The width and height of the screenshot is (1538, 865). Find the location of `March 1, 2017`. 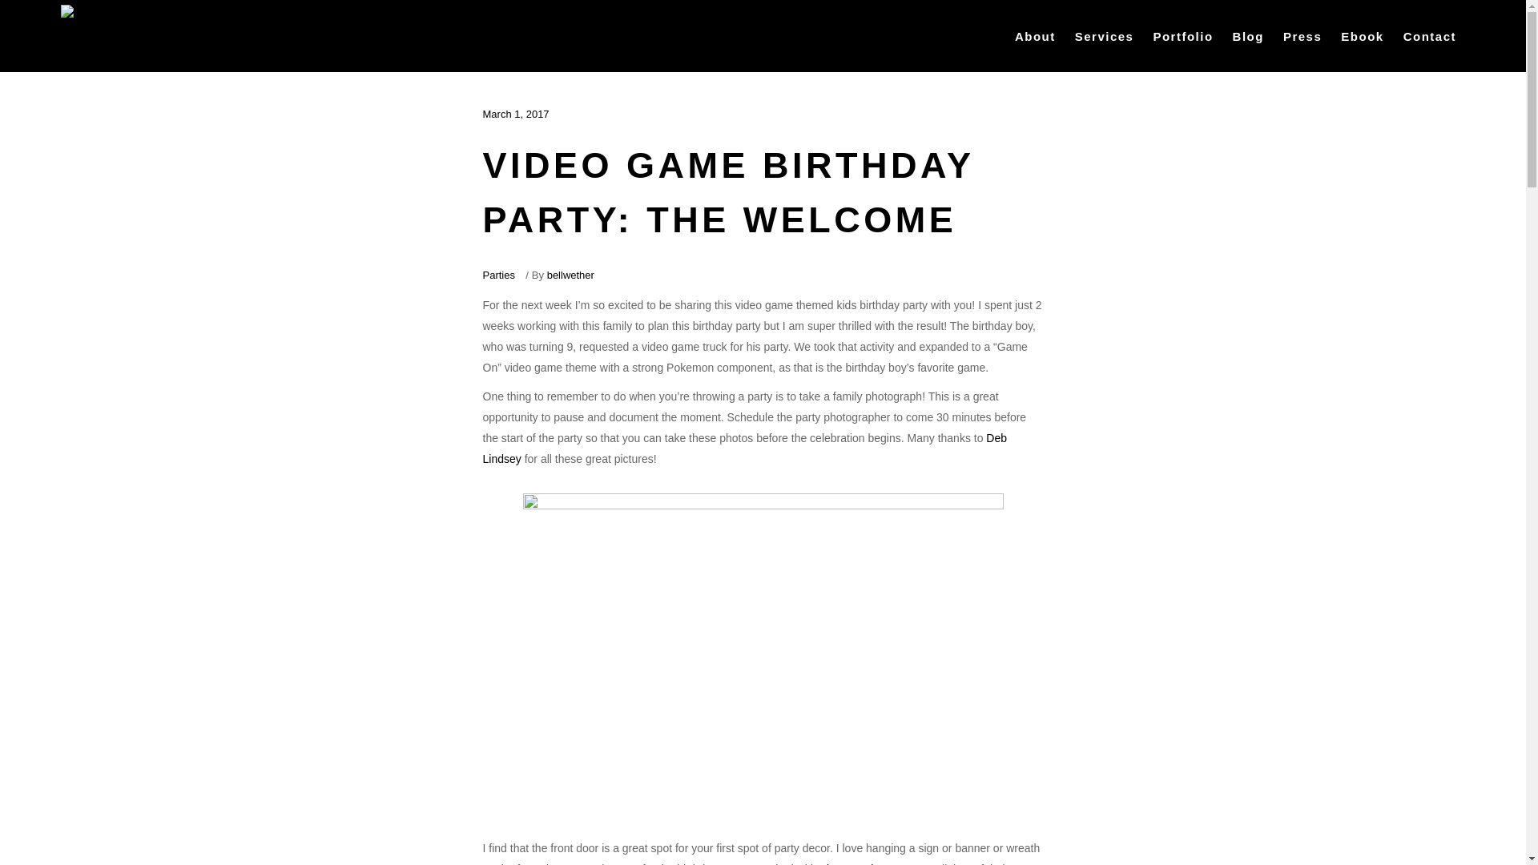

March 1, 2017 is located at coordinates (516, 114).